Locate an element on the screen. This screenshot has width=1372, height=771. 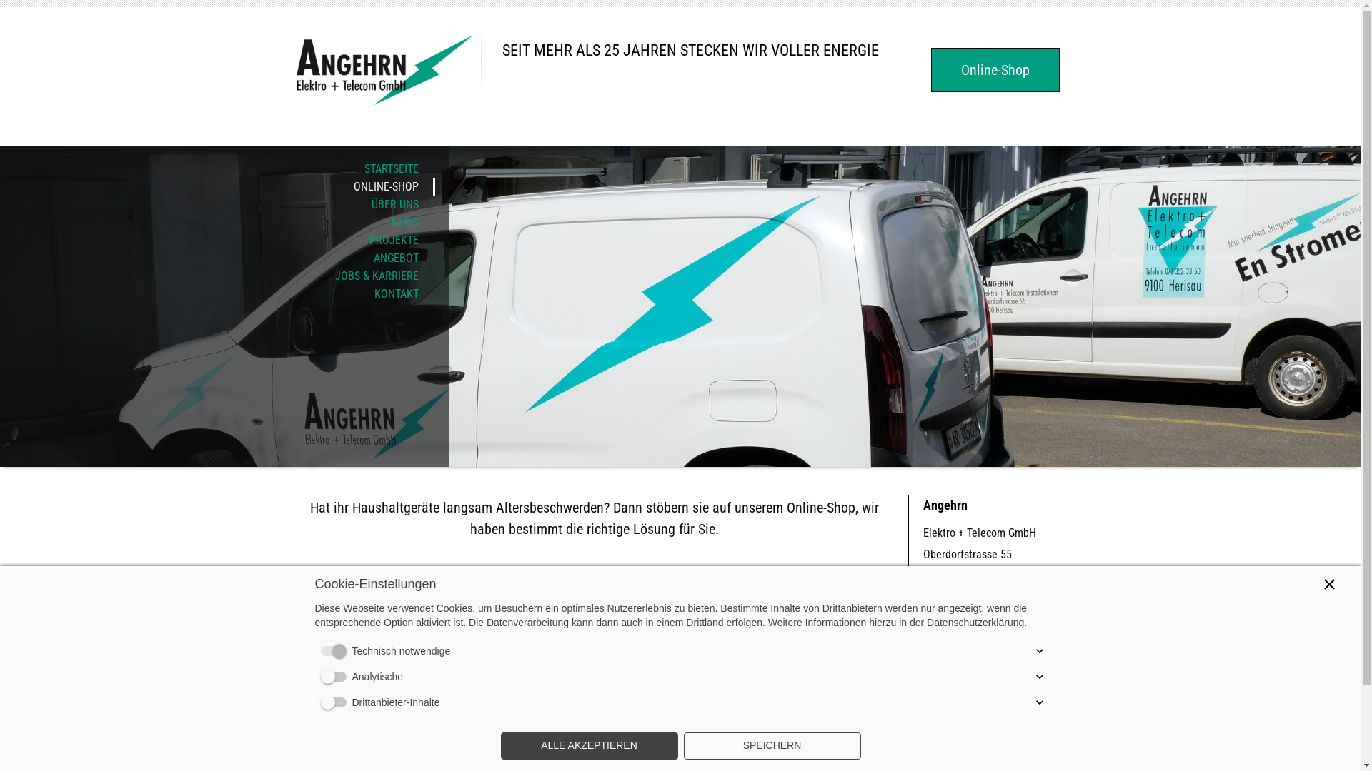
NEWS is located at coordinates (217, 223).